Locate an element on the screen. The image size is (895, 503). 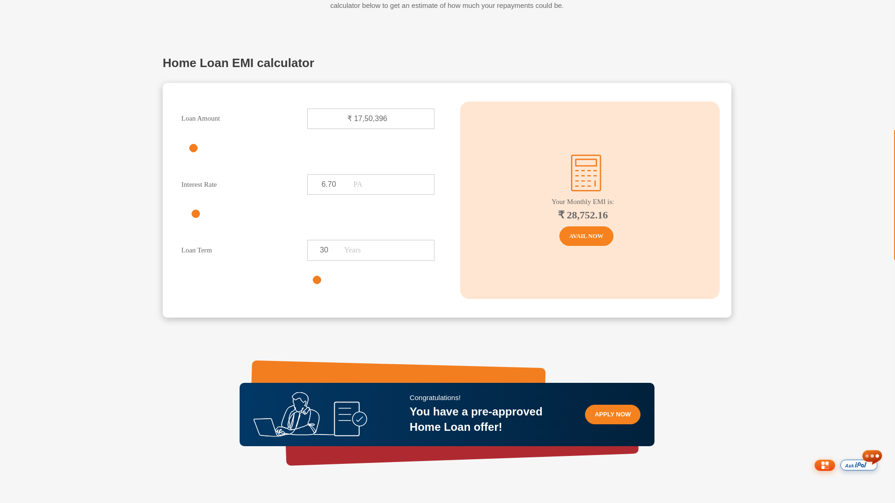
6.70 is located at coordinates (329, 184).